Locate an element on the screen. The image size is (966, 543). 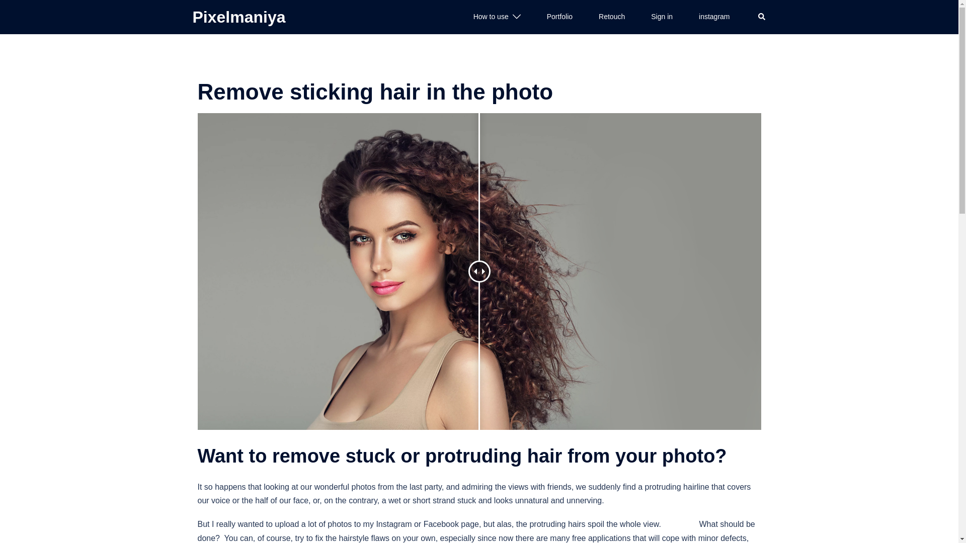
Portfolio is located at coordinates (559, 17).